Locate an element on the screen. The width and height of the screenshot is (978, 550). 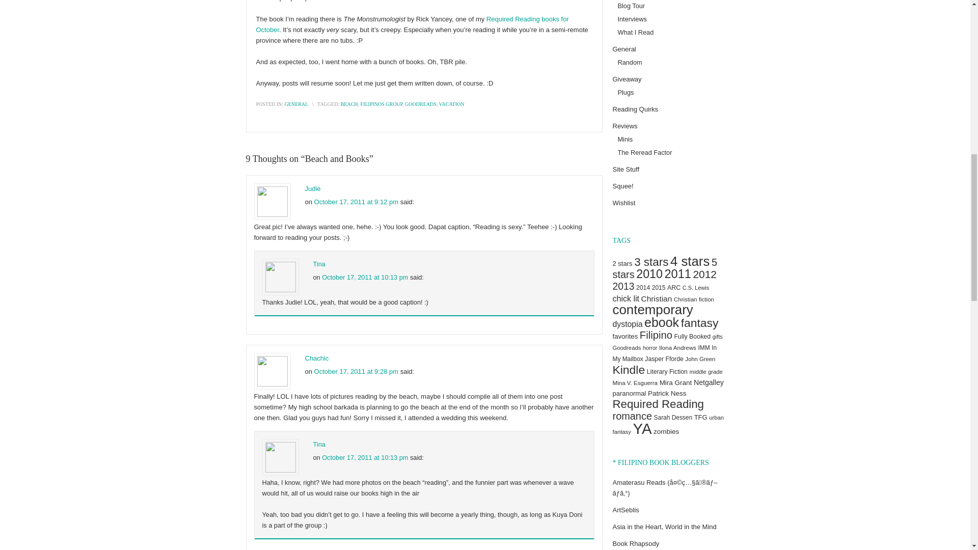
GENERAL is located at coordinates (296, 104).